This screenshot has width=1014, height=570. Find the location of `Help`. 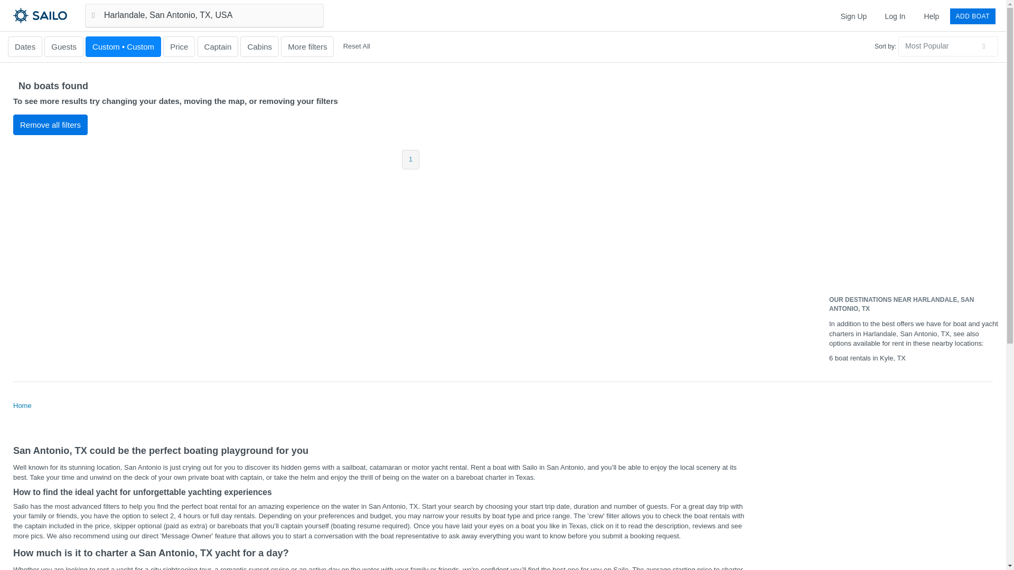

Help is located at coordinates (932, 16).